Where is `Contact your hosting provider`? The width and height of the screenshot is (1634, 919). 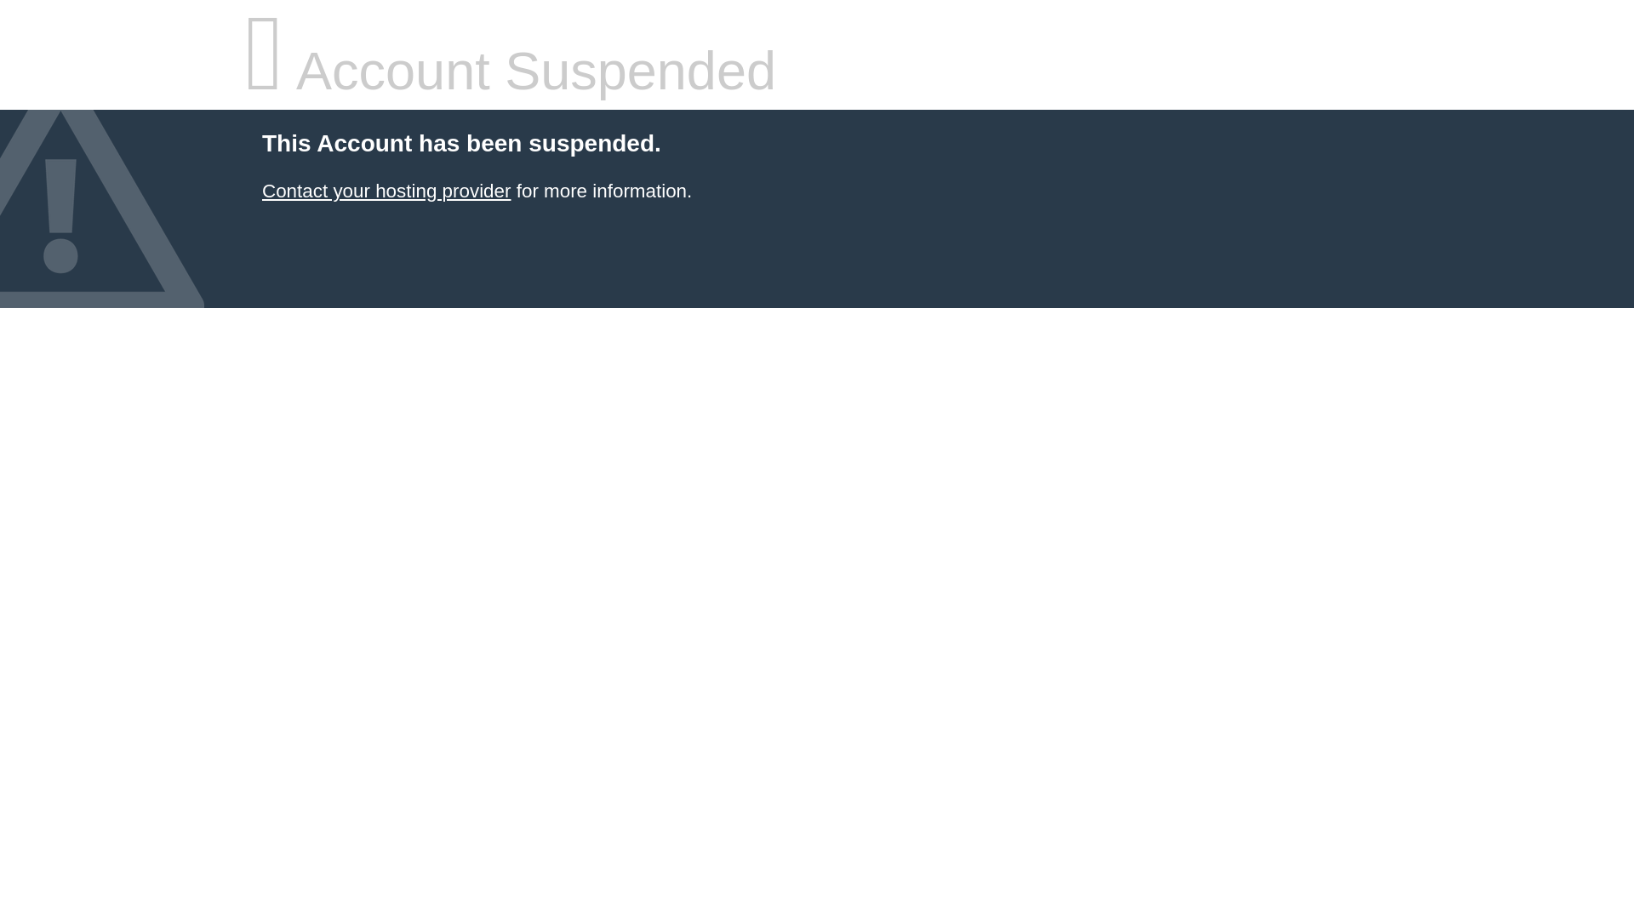
Contact your hosting provider is located at coordinates (386, 191).